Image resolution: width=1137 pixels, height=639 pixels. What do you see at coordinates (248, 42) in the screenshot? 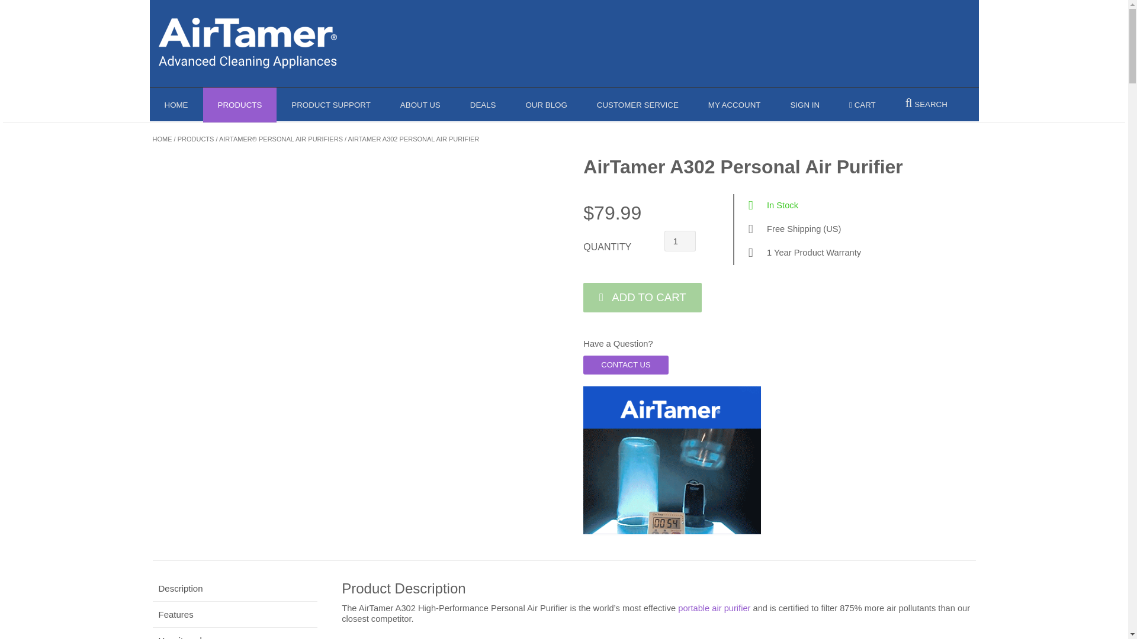
I see `AirTamer` at bounding box center [248, 42].